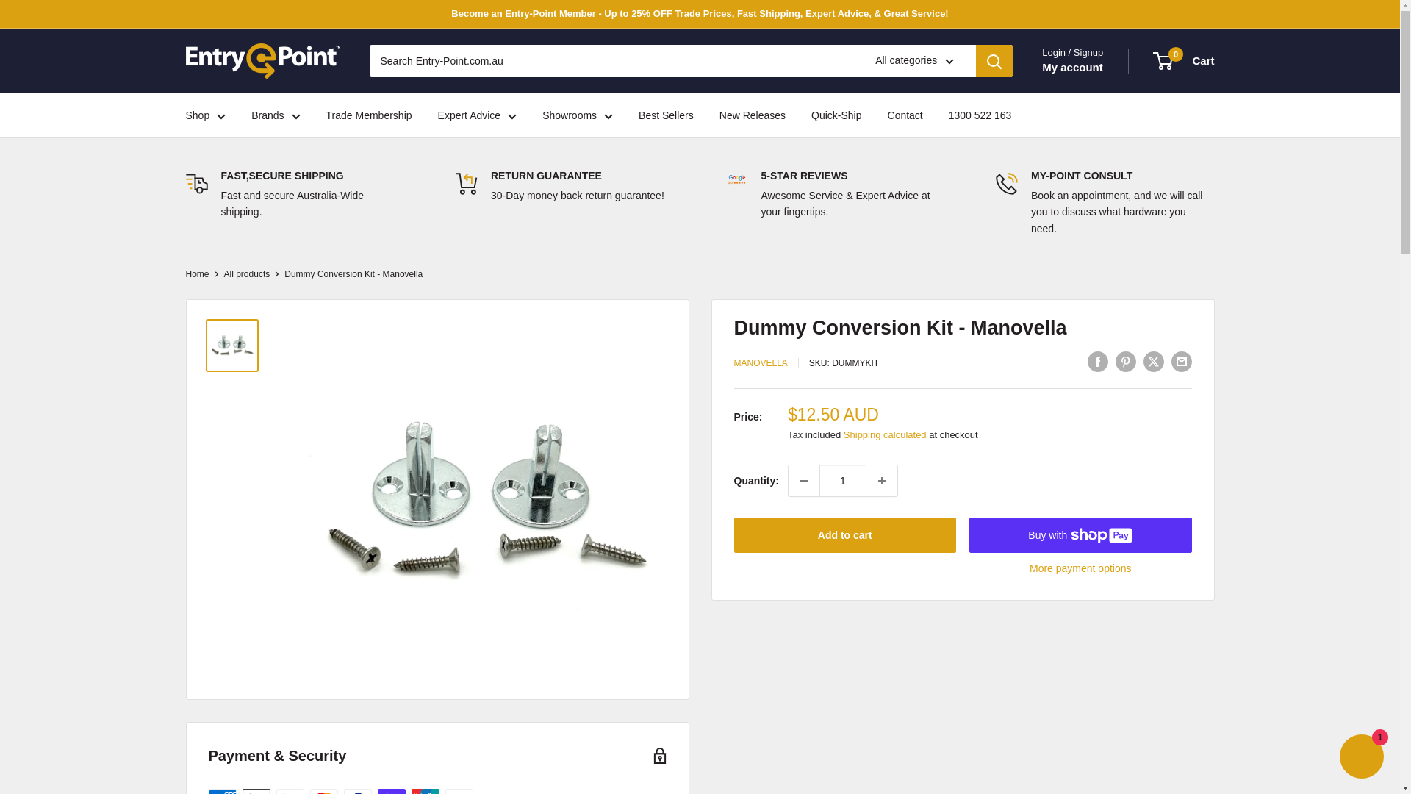 Image resolution: width=1411 pixels, height=794 pixels. I want to click on Decrease quantity by 1, so click(804, 481).